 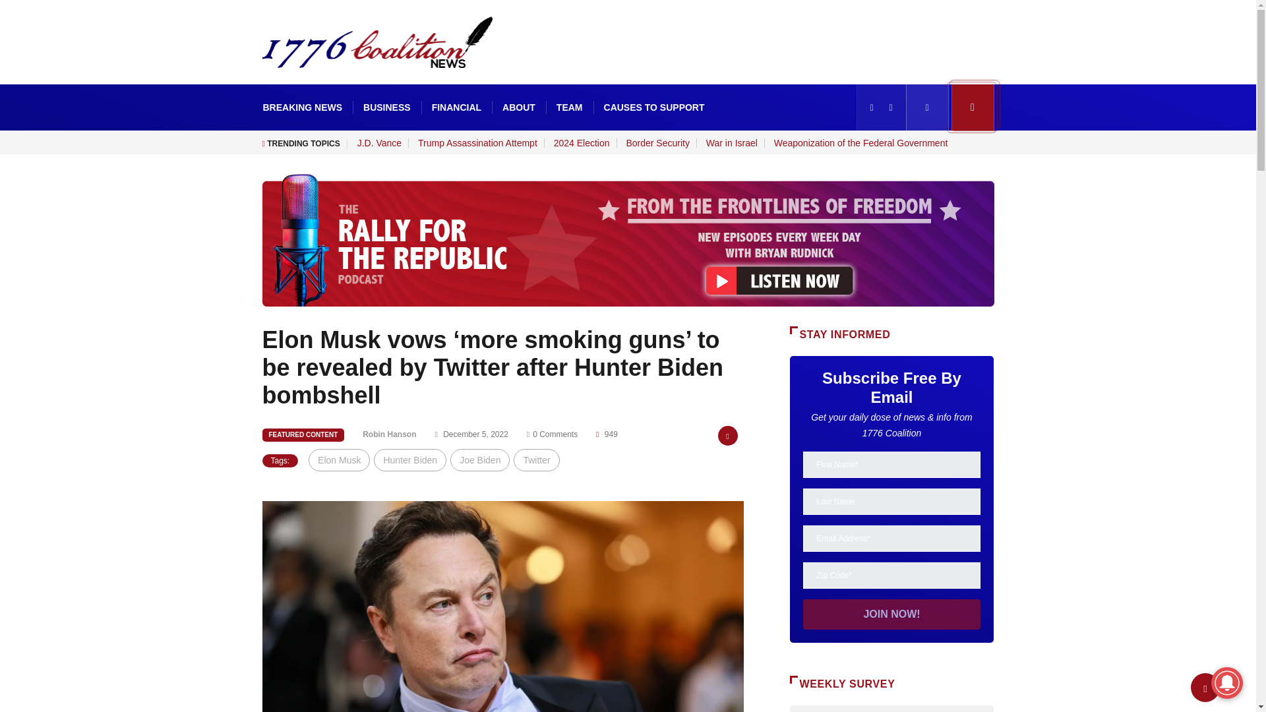 What do you see at coordinates (303, 435) in the screenshot?
I see `Featured Content` at bounding box center [303, 435].